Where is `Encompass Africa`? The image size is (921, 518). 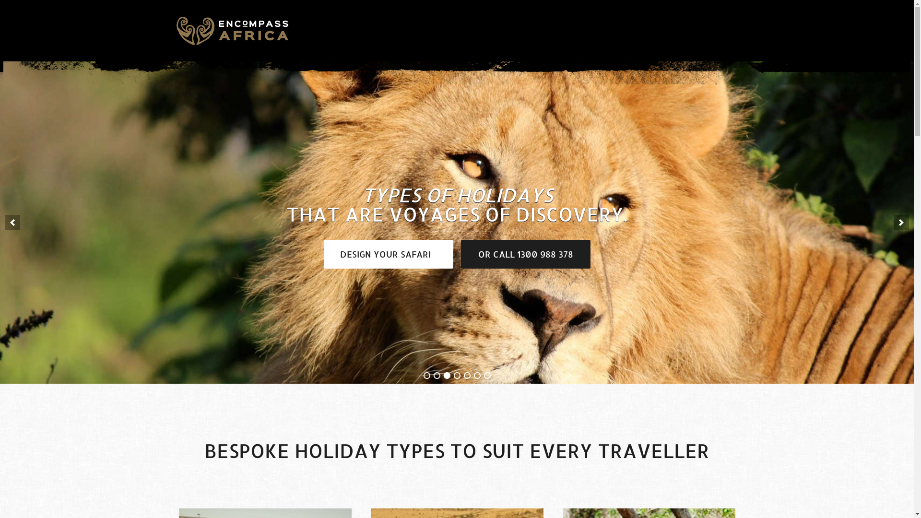 Encompass Africa is located at coordinates (233, 31).